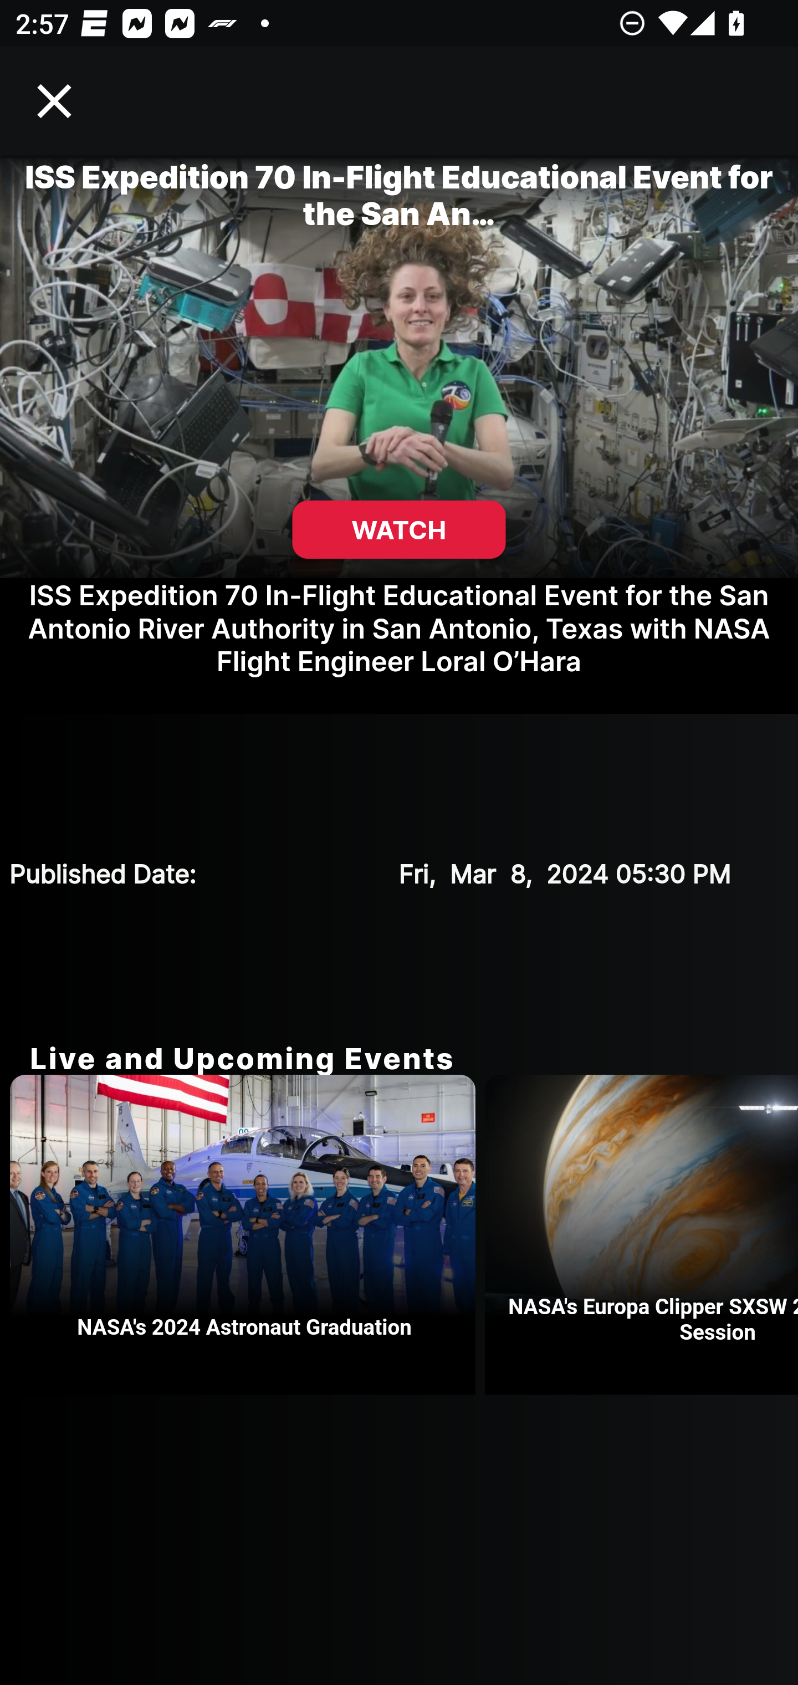  What do you see at coordinates (642, 1235) in the screenshot?
I see `NASA's Europa Clipper SXSW 2024 Opening Session` at bounding box center [642, 1235].